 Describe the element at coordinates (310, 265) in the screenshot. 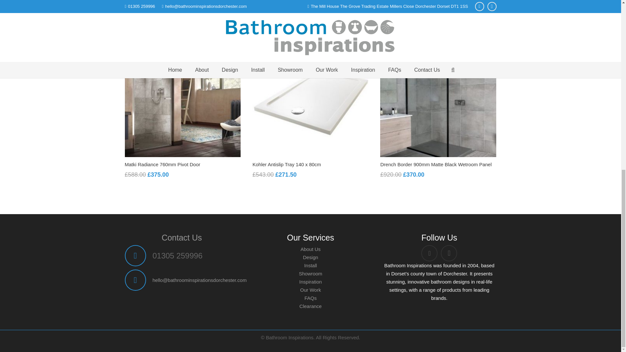

I see `Install` at that location.